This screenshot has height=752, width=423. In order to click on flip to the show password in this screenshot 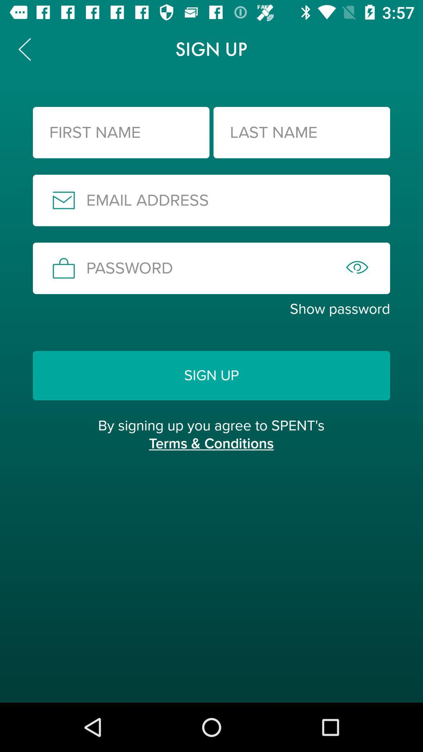, I will do `click(211, 309)`.